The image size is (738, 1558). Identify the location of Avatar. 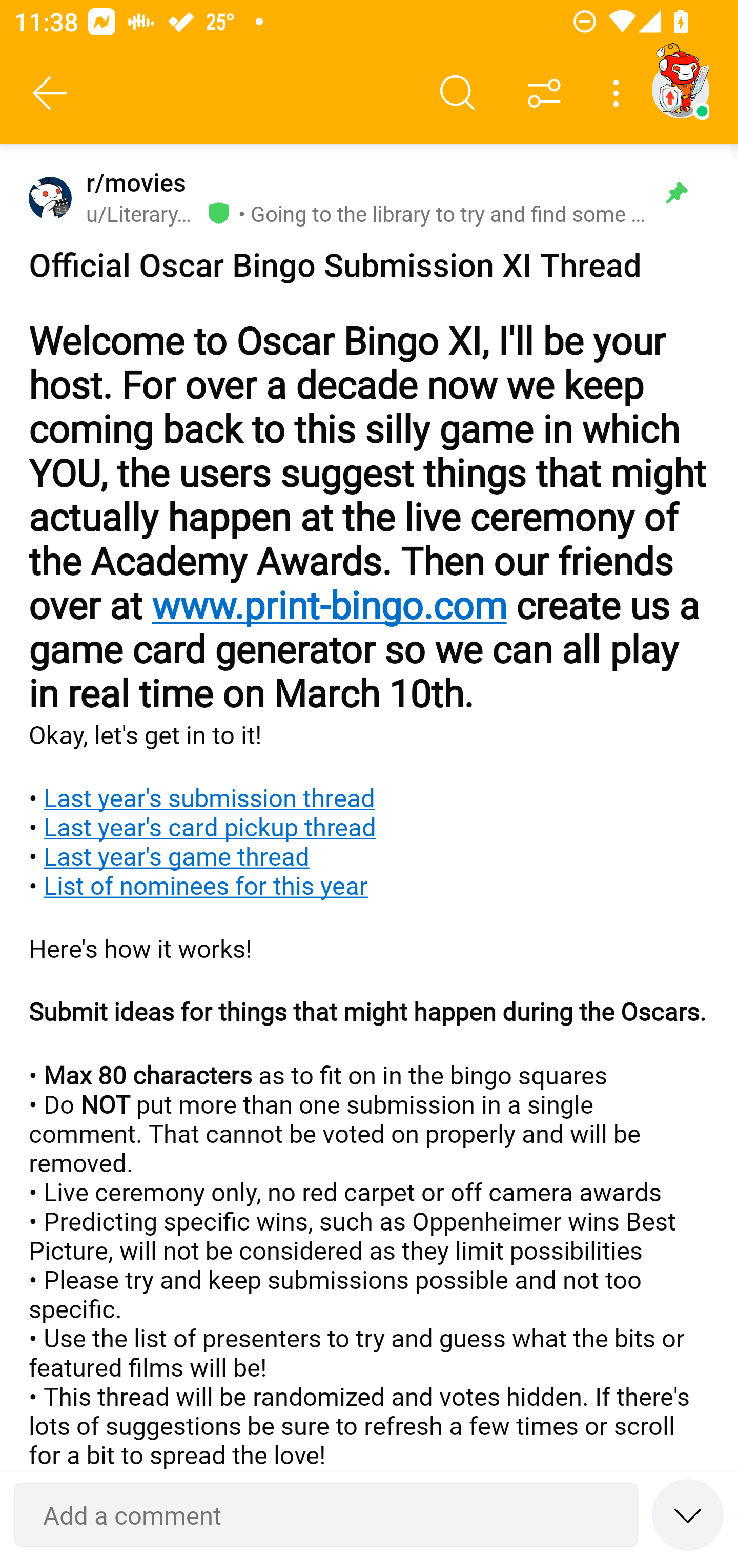
(50, 198).